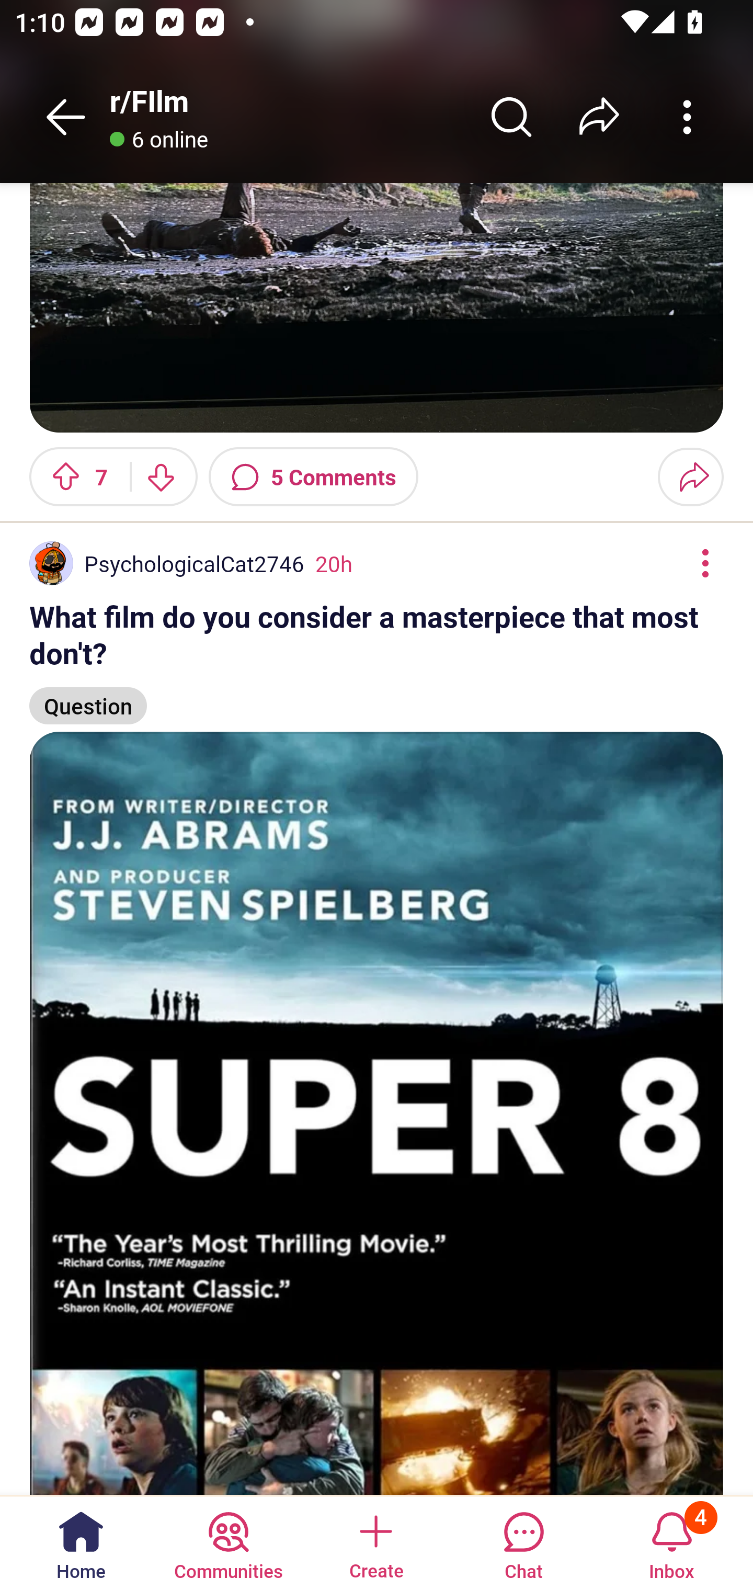  Describe the element at coordinates (375, 1542) in the screenshot. I see `Create a post Create` at that location.